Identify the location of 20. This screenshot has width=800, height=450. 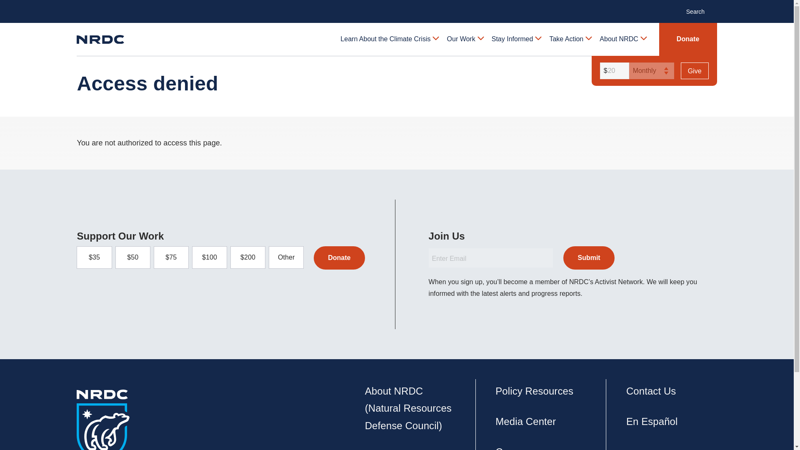
(613, 71).